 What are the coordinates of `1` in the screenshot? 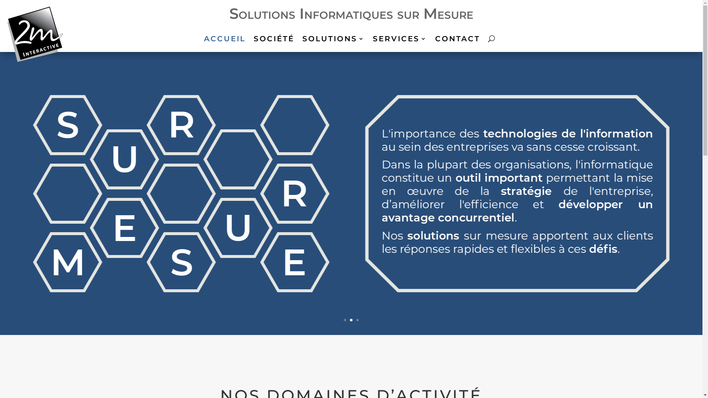 It's located at (345, 320).